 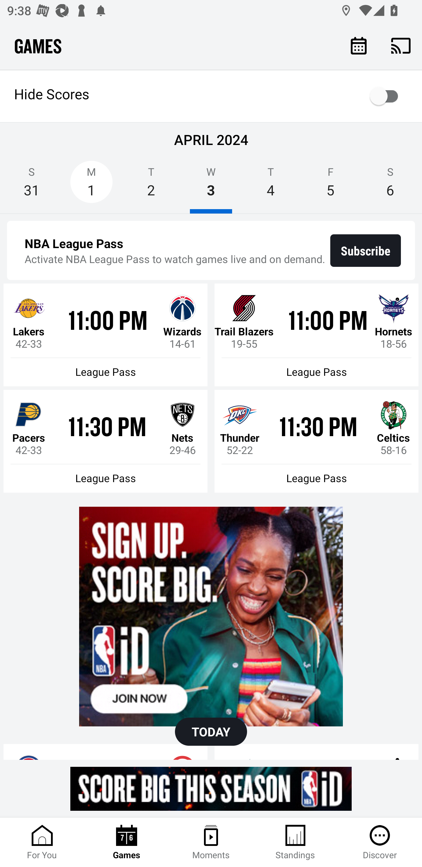 I want to click on W 3, so click(x=211, y=185).